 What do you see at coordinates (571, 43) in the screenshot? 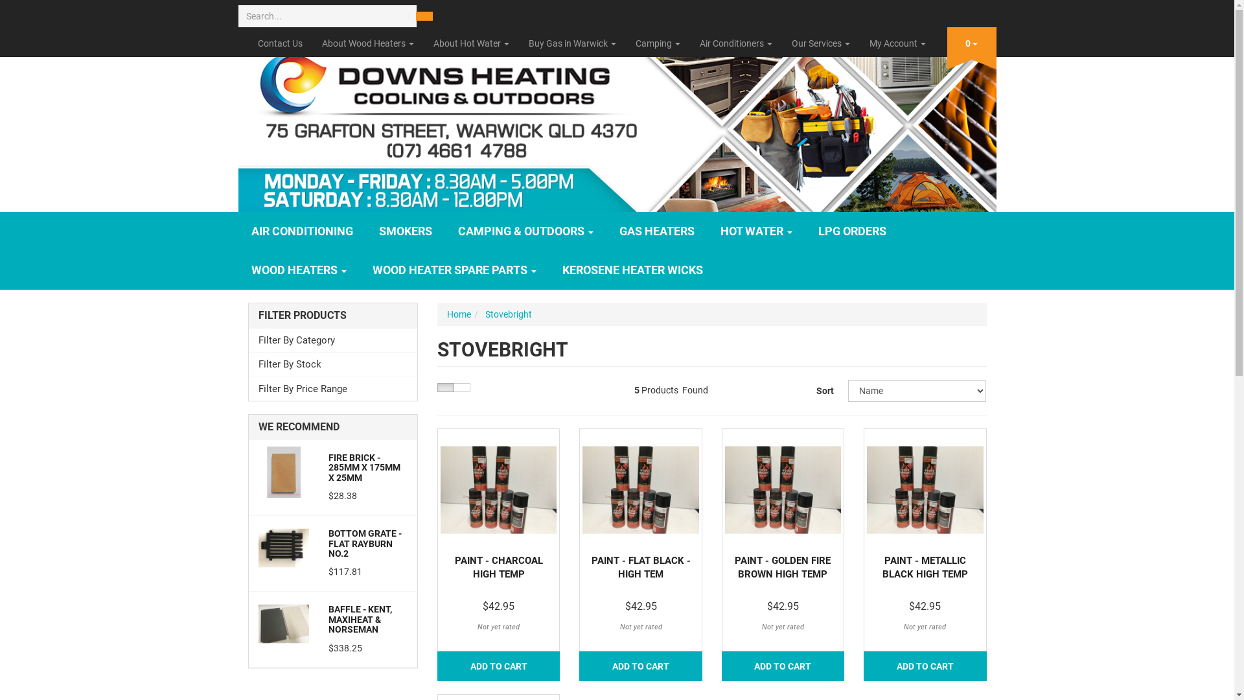
I see `Buy Gas in Warwick` at bounding box center [571, 43].